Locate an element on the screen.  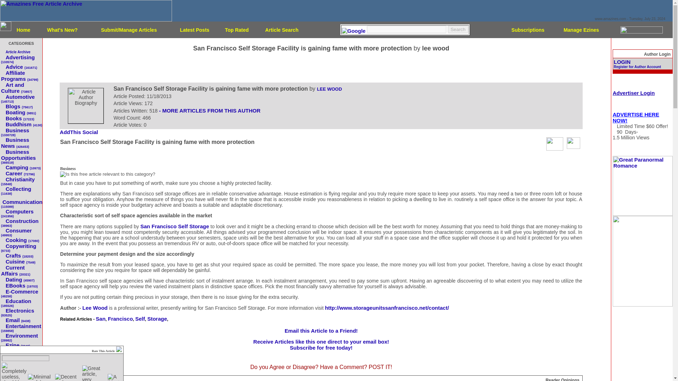
Bookmark using any bookmark manager! is located at coordinates (81, 133).